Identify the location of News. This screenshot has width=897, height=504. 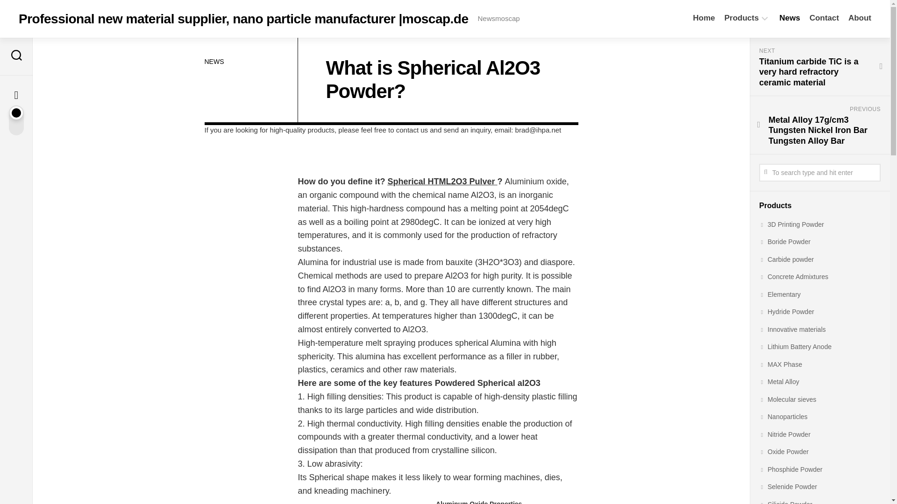
(790, 18).